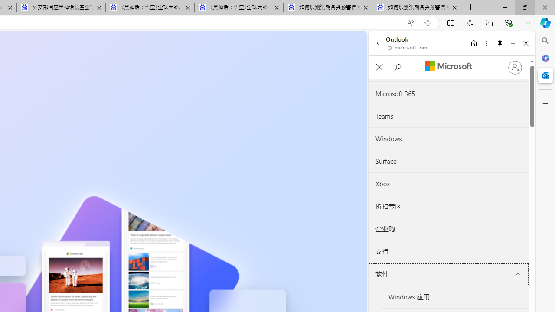 This screenshot has width=555, height=312. I want to click on microsoft.com, so click(408, 48).